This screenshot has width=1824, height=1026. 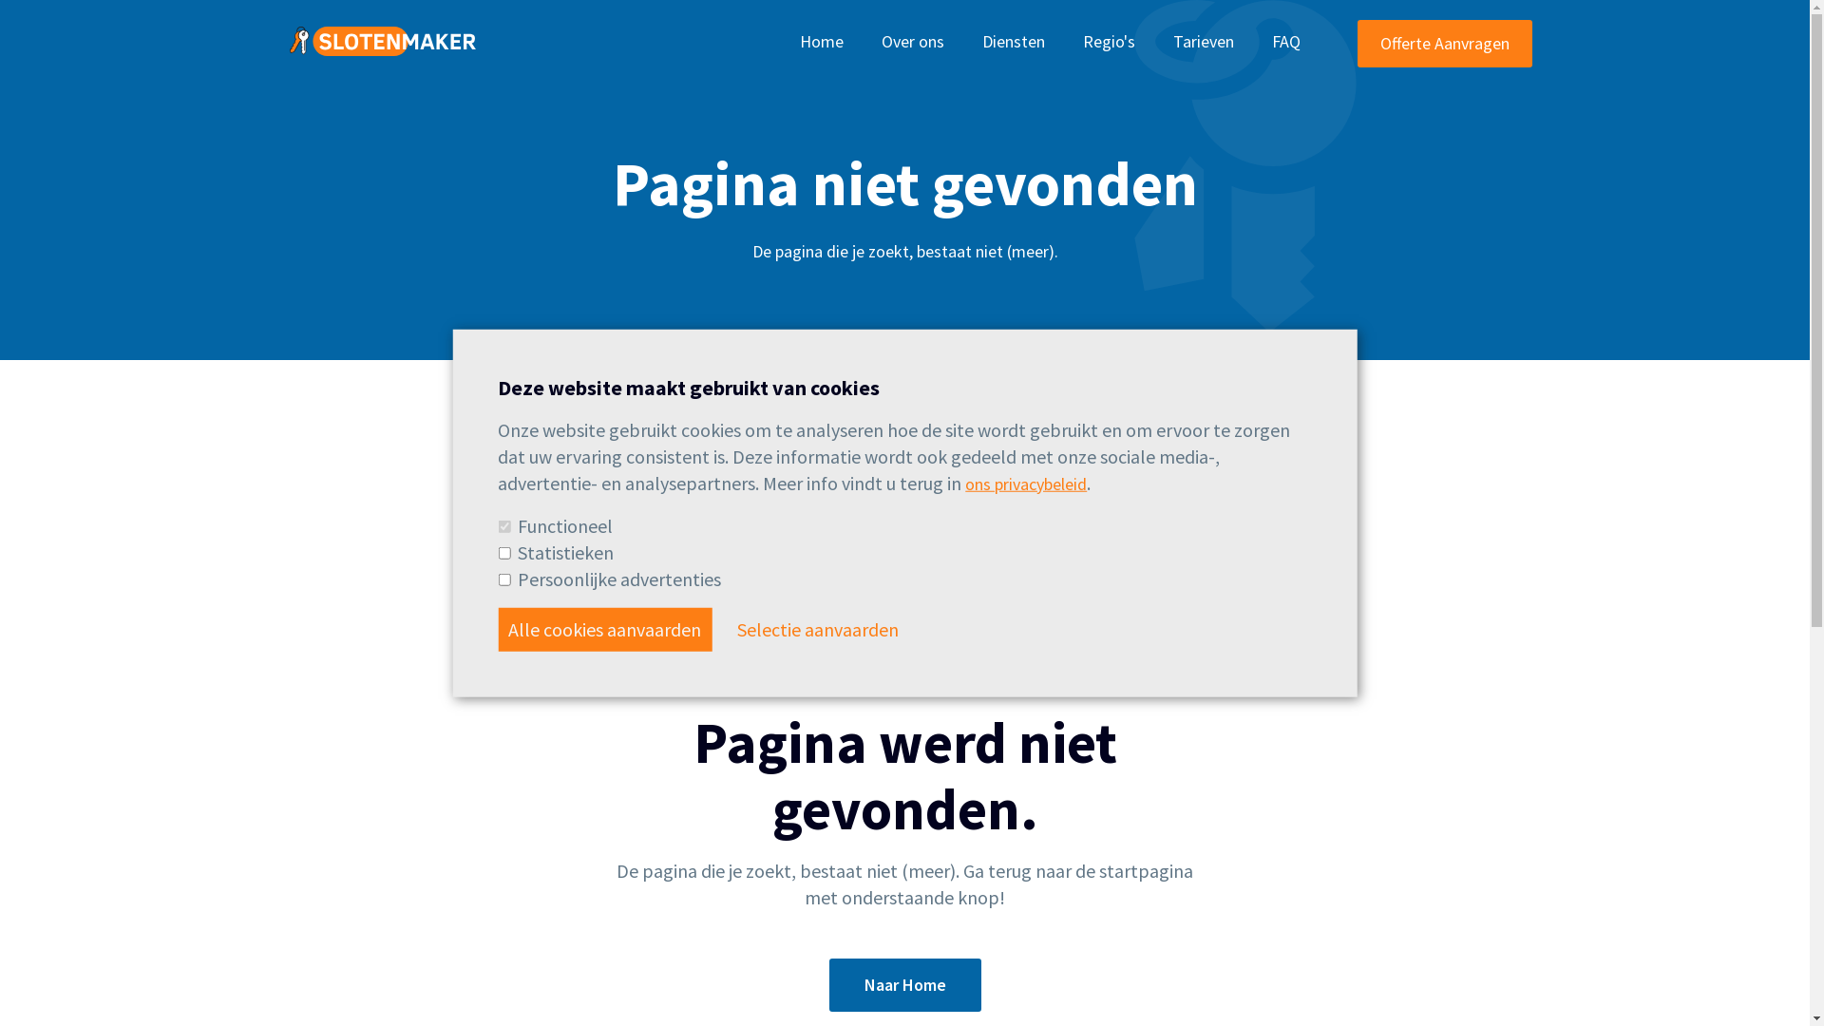 I want to click on Offerte Aanvragen, so click(x=1444, y=43).